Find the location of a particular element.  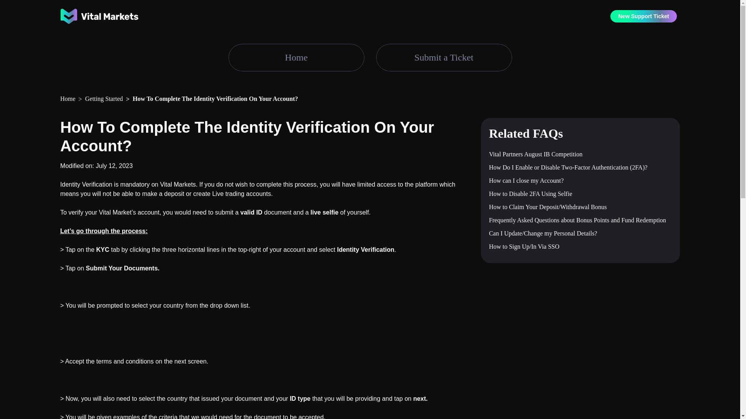

New Support Ticket is located at coordinates (643, 16).